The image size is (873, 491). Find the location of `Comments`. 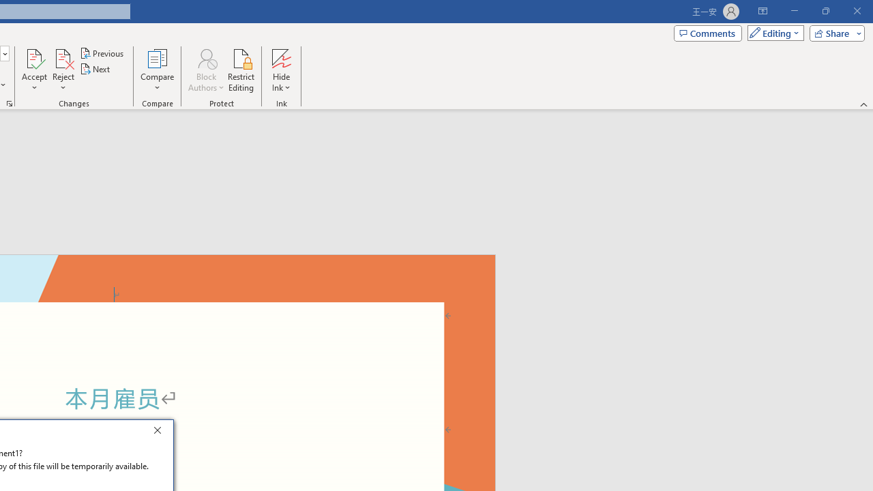

Comments is located at coordinates (708, 33).